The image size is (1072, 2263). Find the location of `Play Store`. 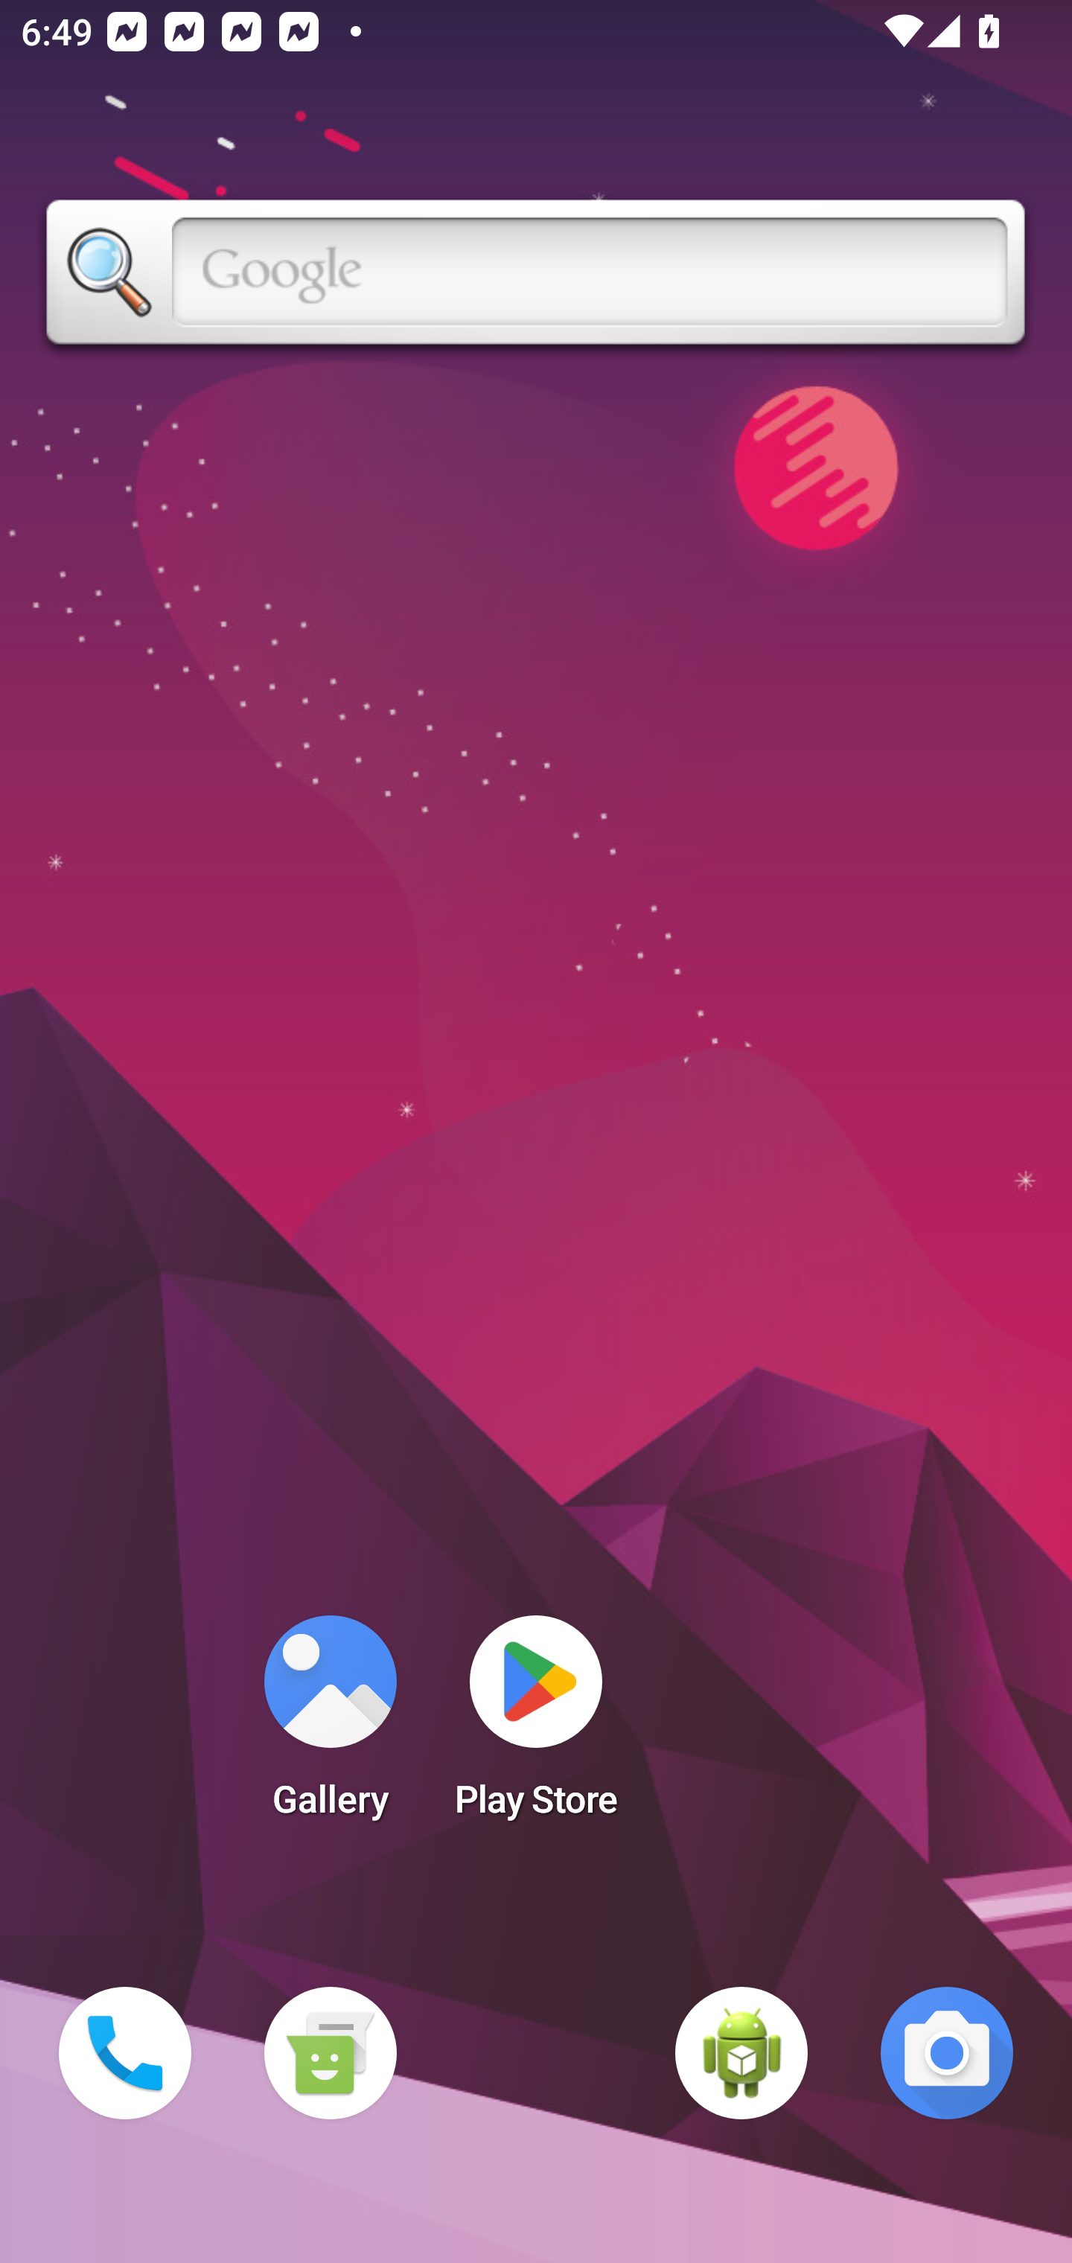

Play Store is located at coordinates (536, 1726).